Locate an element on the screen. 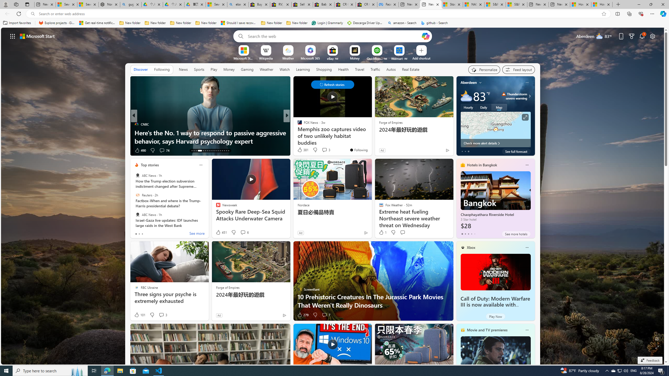 Image resolution: width=669 pixels, height=376 pixels. AutomationID: waffle is located at coordinates (13, 36).